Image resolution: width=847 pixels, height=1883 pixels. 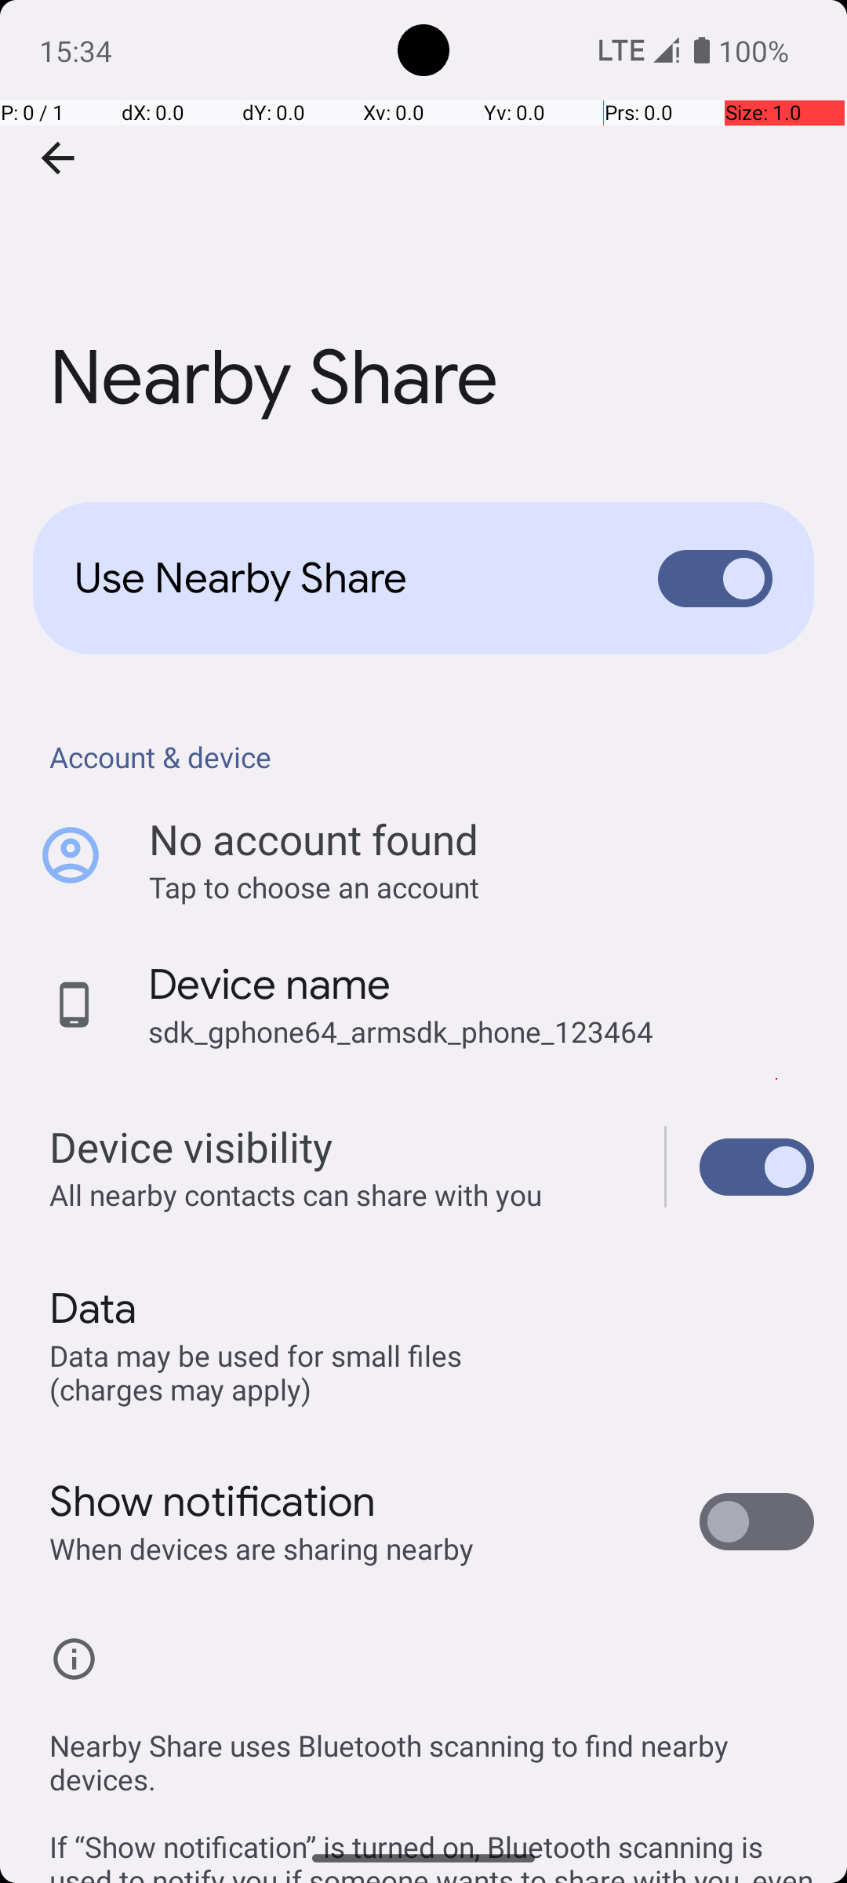 What do you see at coordinates (401, 1031) in the screenshot?
I see `sdk_gphone64_armsdk_phone_123464` at bounding box center [401, 1031].